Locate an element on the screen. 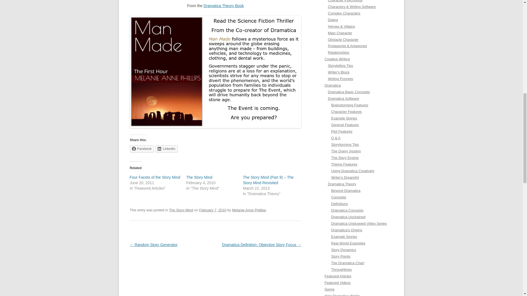 The width and height of the screenshot is (527, 296). Dramatica Theory Book is located at coordinates (223, 5).